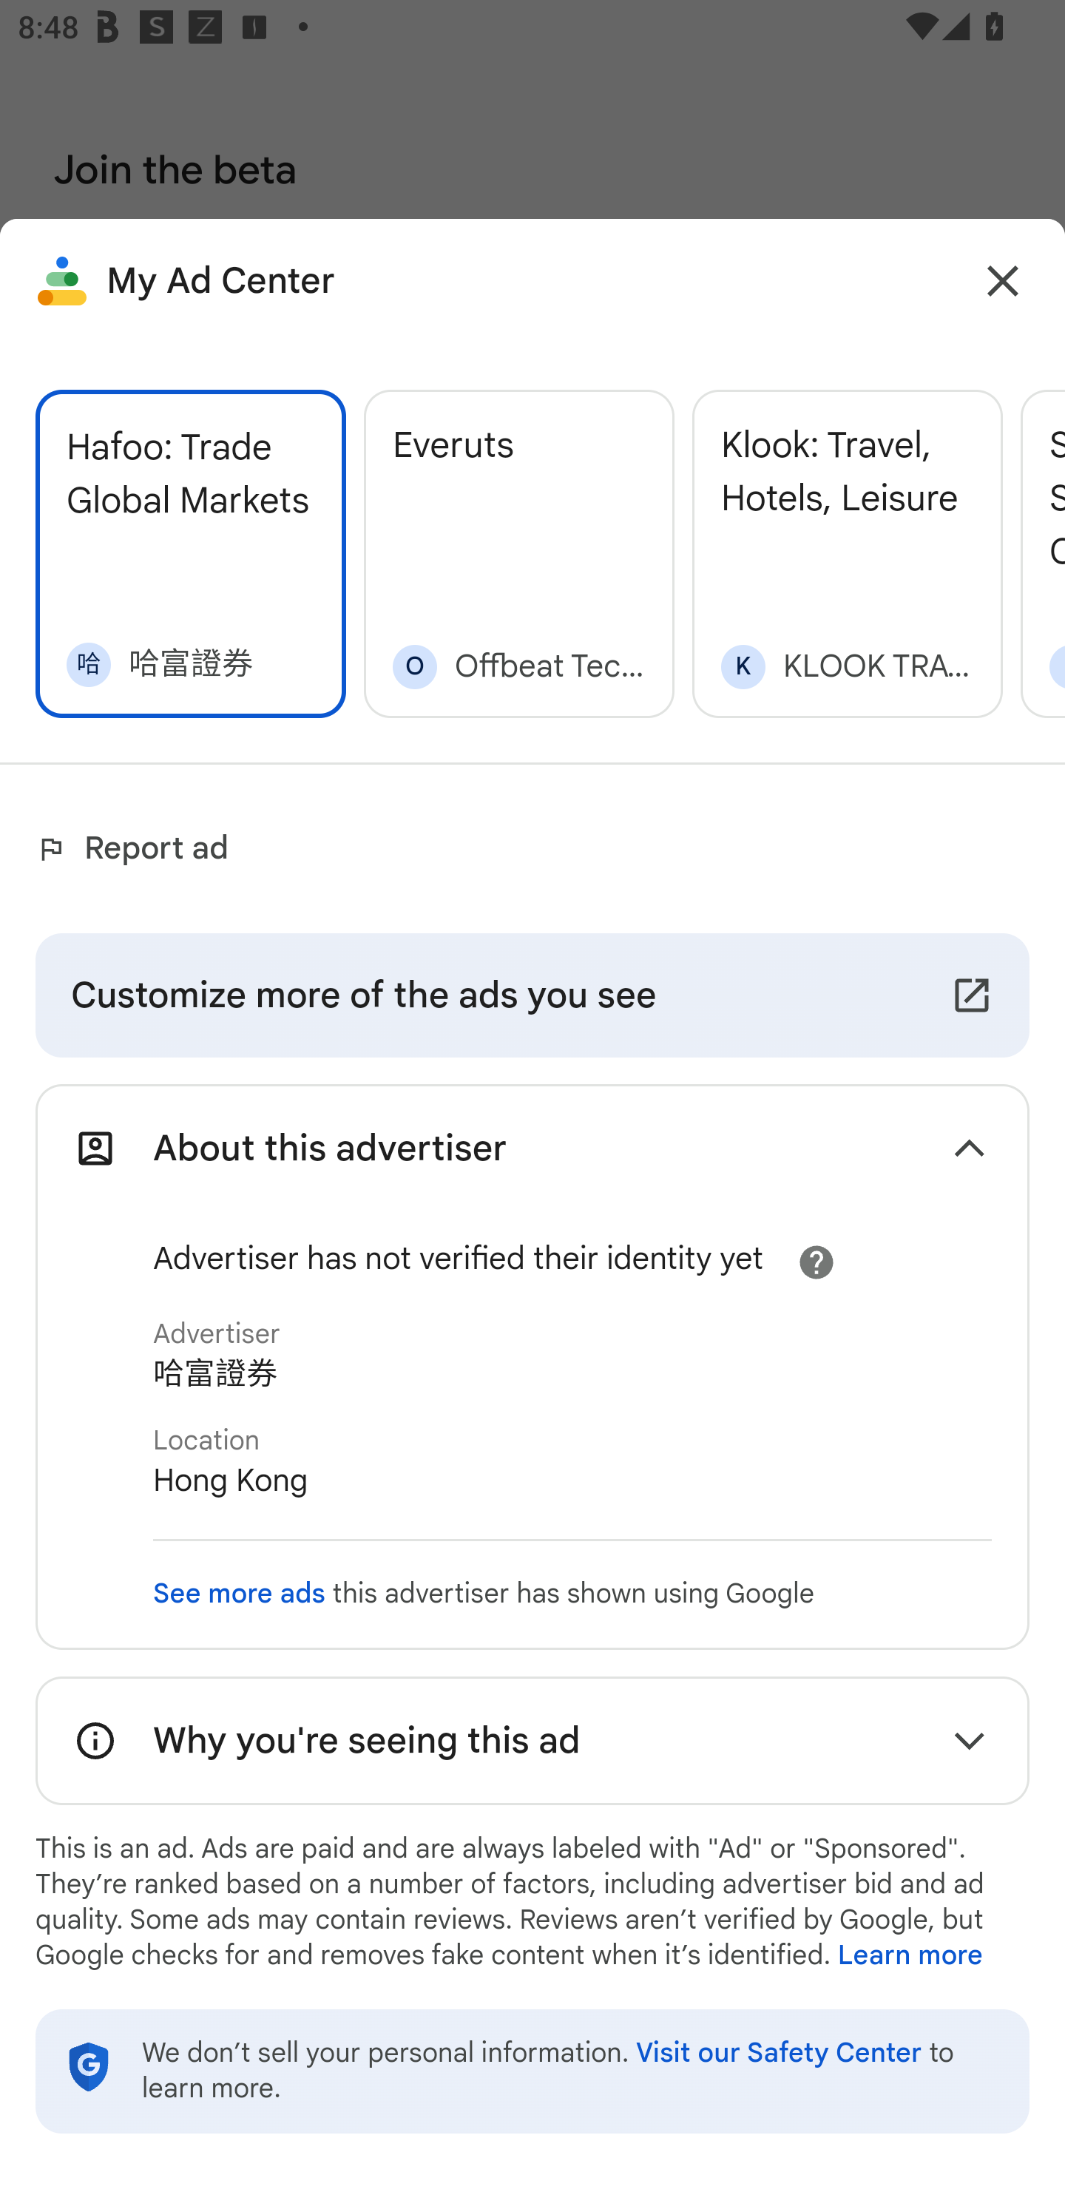 The image size is (1065, 2189). I want to click on Report ad (opens in new tab) Report ad, so click(138, 849).